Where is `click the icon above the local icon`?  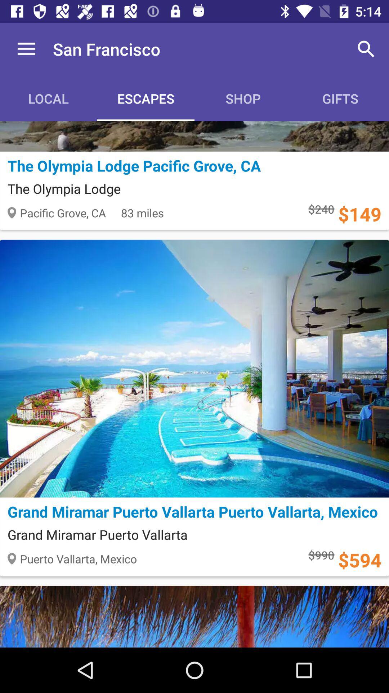
click the icon above the local icon is located at coordinates (26, 49).